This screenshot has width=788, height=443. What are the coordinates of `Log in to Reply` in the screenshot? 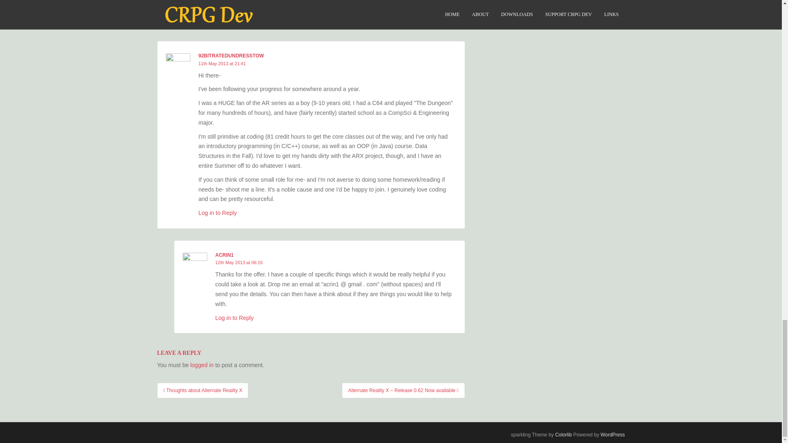 It's located at (218, 212).